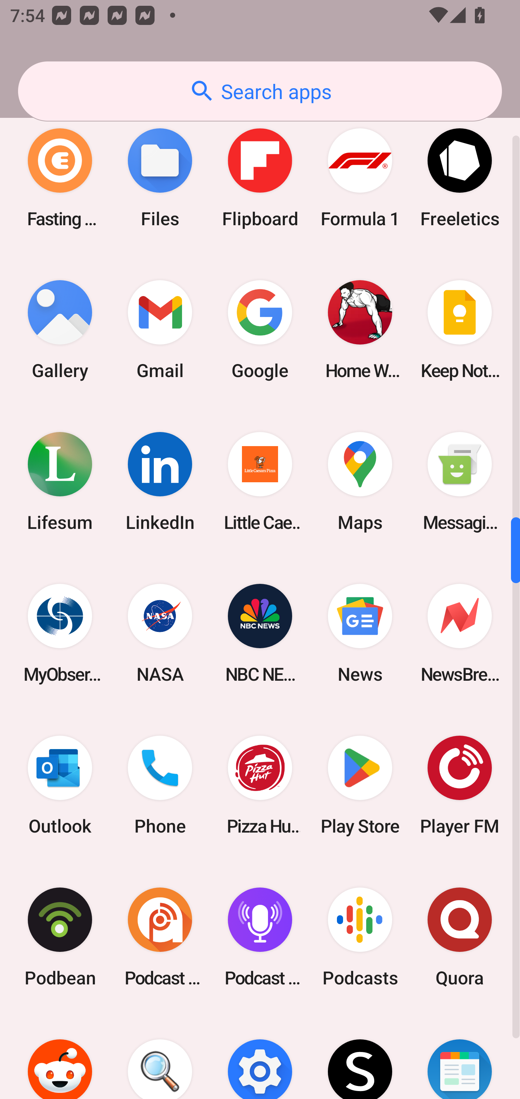 The width and height of the screenshot is (520, 1099). I want to click on Files, so click(160, 178).